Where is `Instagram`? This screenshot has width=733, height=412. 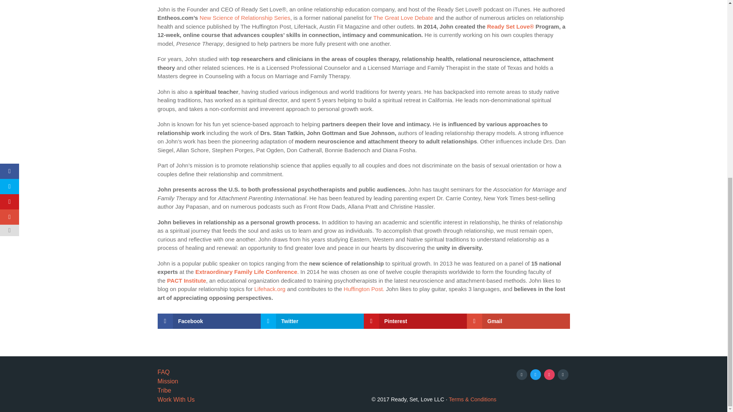
Instagram is located at coordinates (549, 374).